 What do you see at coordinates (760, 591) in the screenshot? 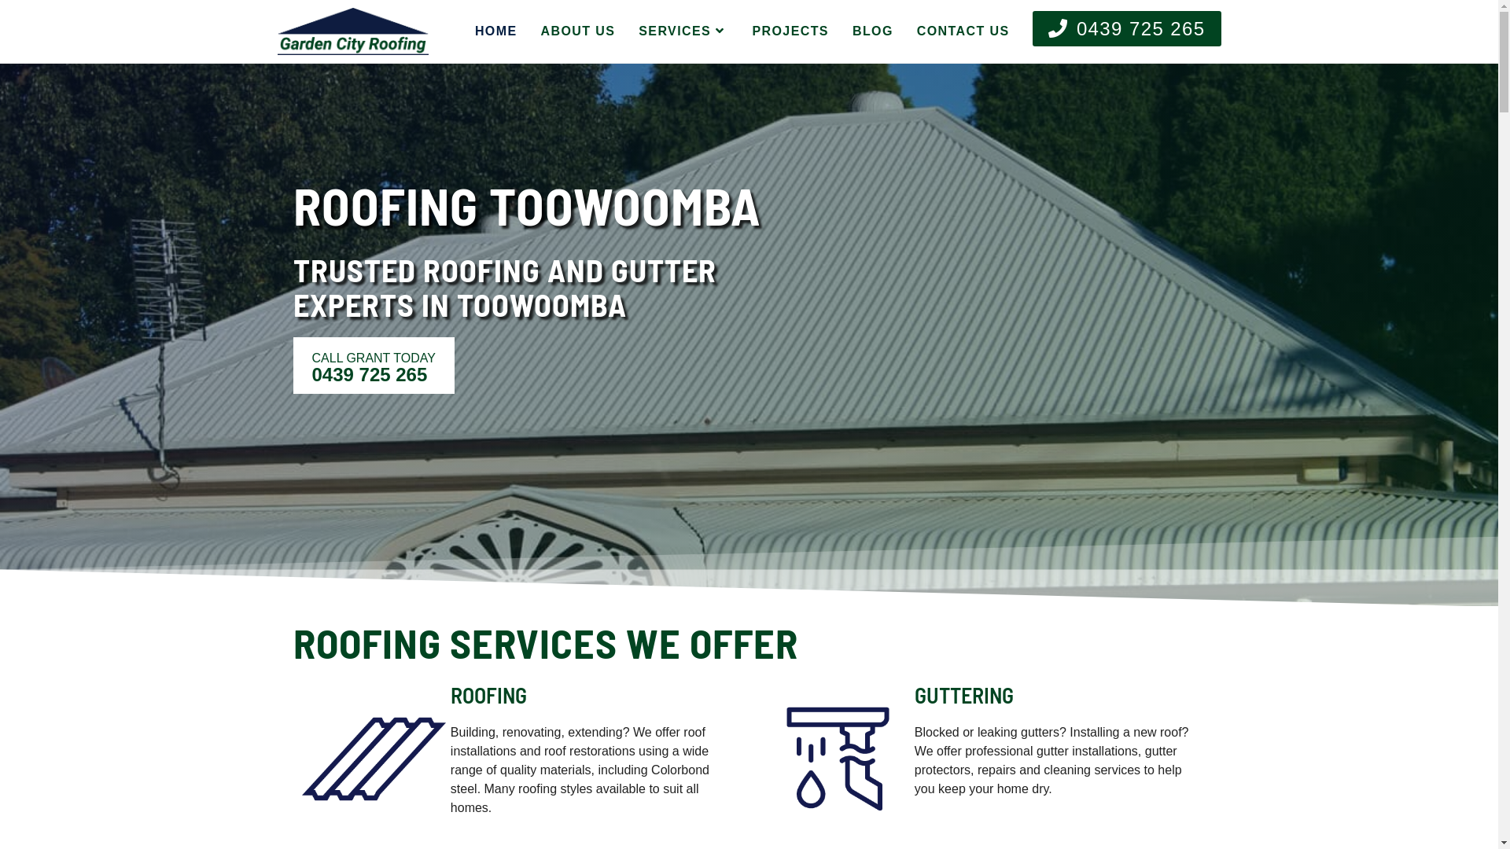
I see `40 Mabel St, Toowoomba City QLD 4350` at bounding box center [760, 591].